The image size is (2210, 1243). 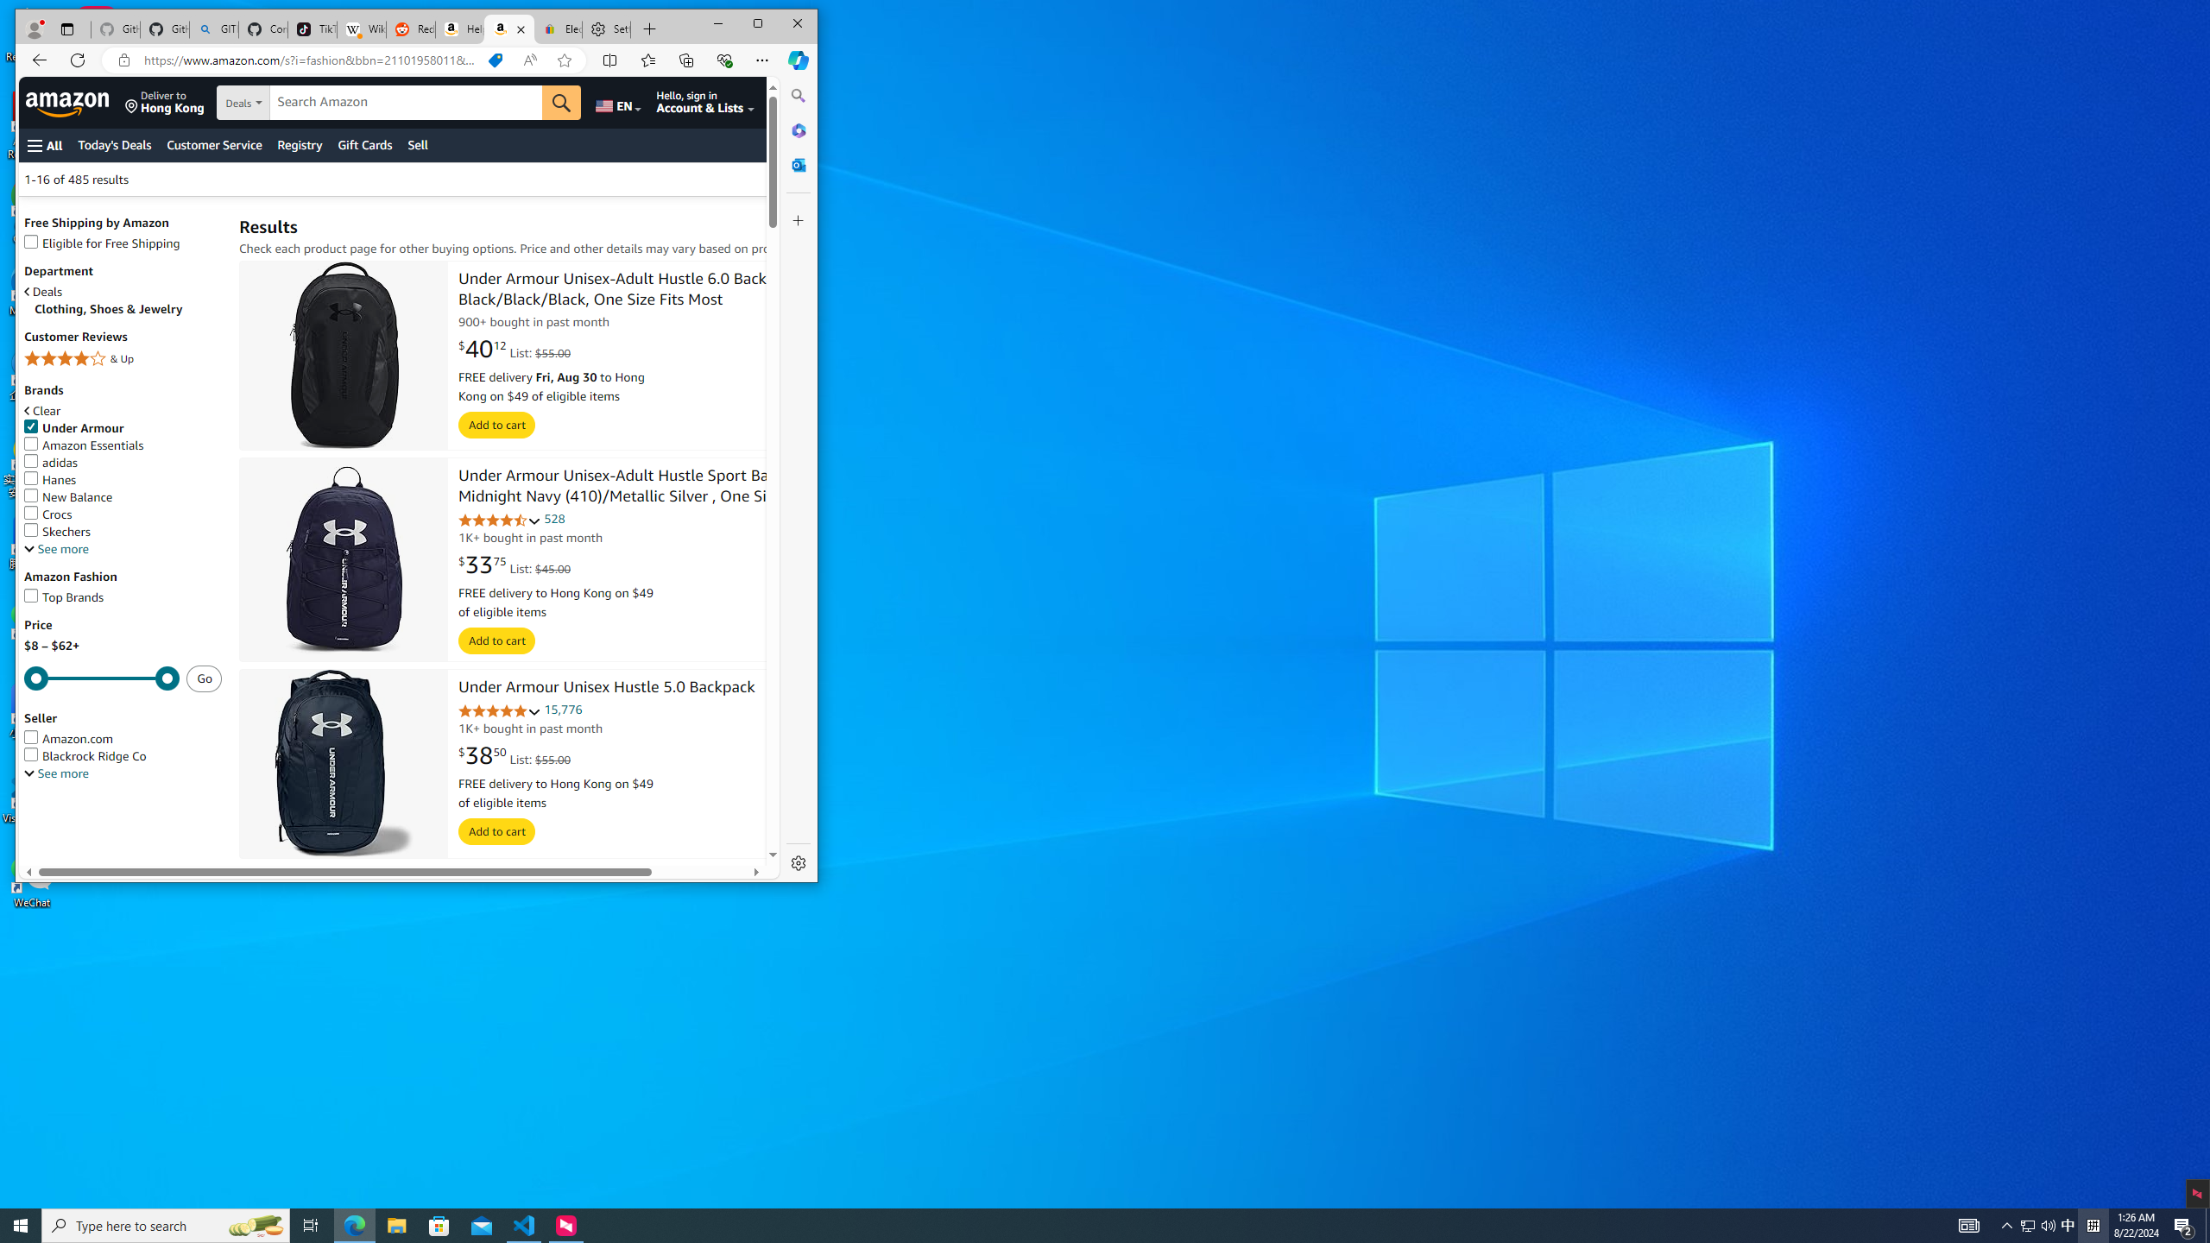 I want to click on Crocs, so click(x=123, y=514).